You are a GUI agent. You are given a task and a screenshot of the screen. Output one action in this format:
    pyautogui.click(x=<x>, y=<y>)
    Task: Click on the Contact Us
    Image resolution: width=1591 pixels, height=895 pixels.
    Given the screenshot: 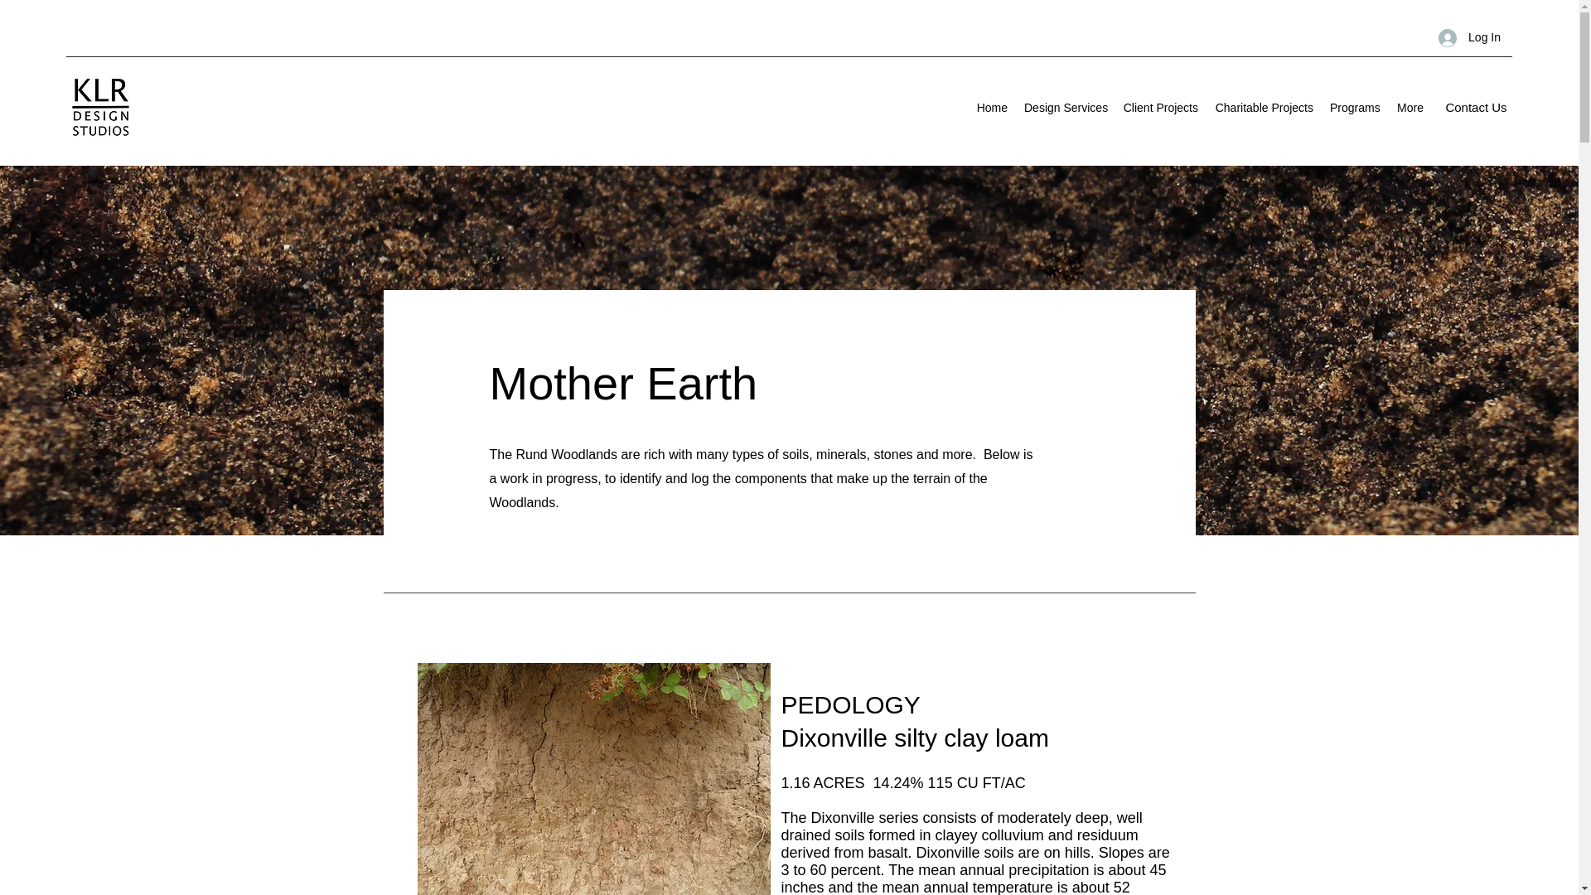 What is the action you would take?
    pyautogui.click(x=1477, y=107)
    